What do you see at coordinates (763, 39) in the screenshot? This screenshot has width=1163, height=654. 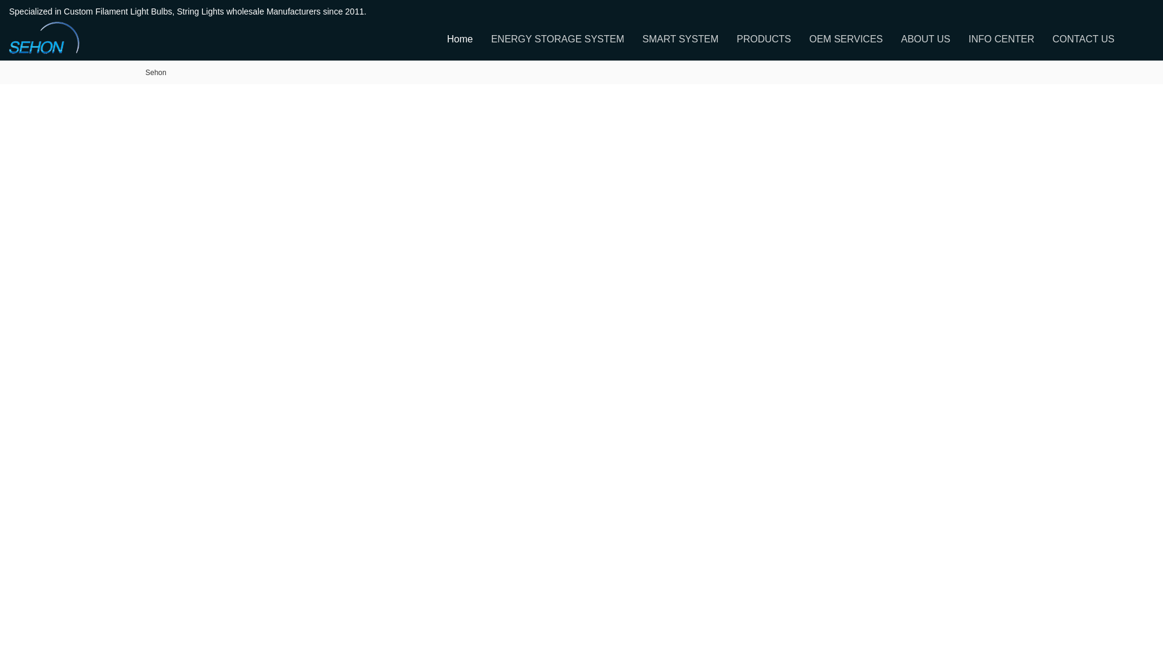 I see `PRODUCTS` at bounding box center [763, 39].